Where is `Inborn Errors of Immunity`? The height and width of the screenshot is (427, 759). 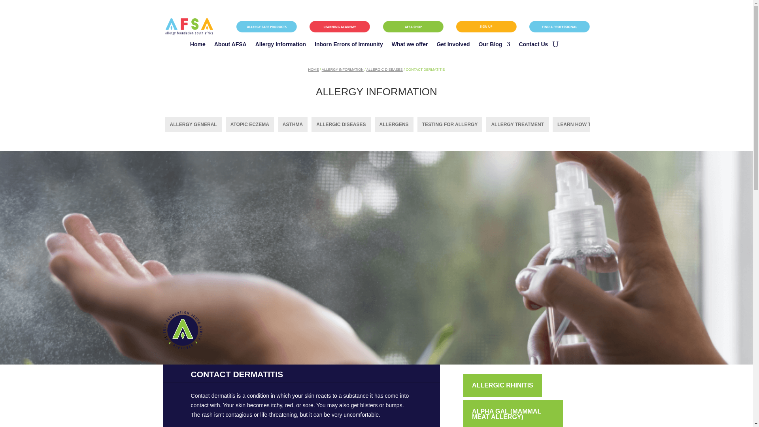
Inborn Errors of Immunity is located at coordinates (349, 46).